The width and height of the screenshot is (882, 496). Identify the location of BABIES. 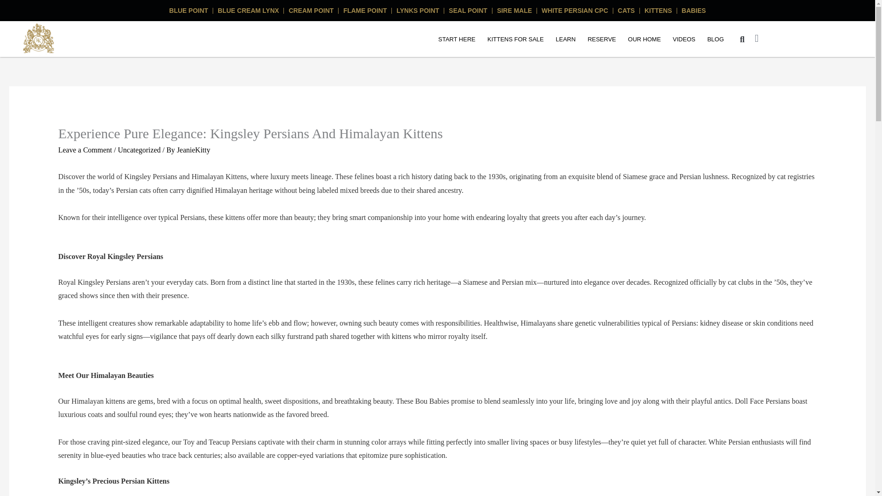
(694, 10).